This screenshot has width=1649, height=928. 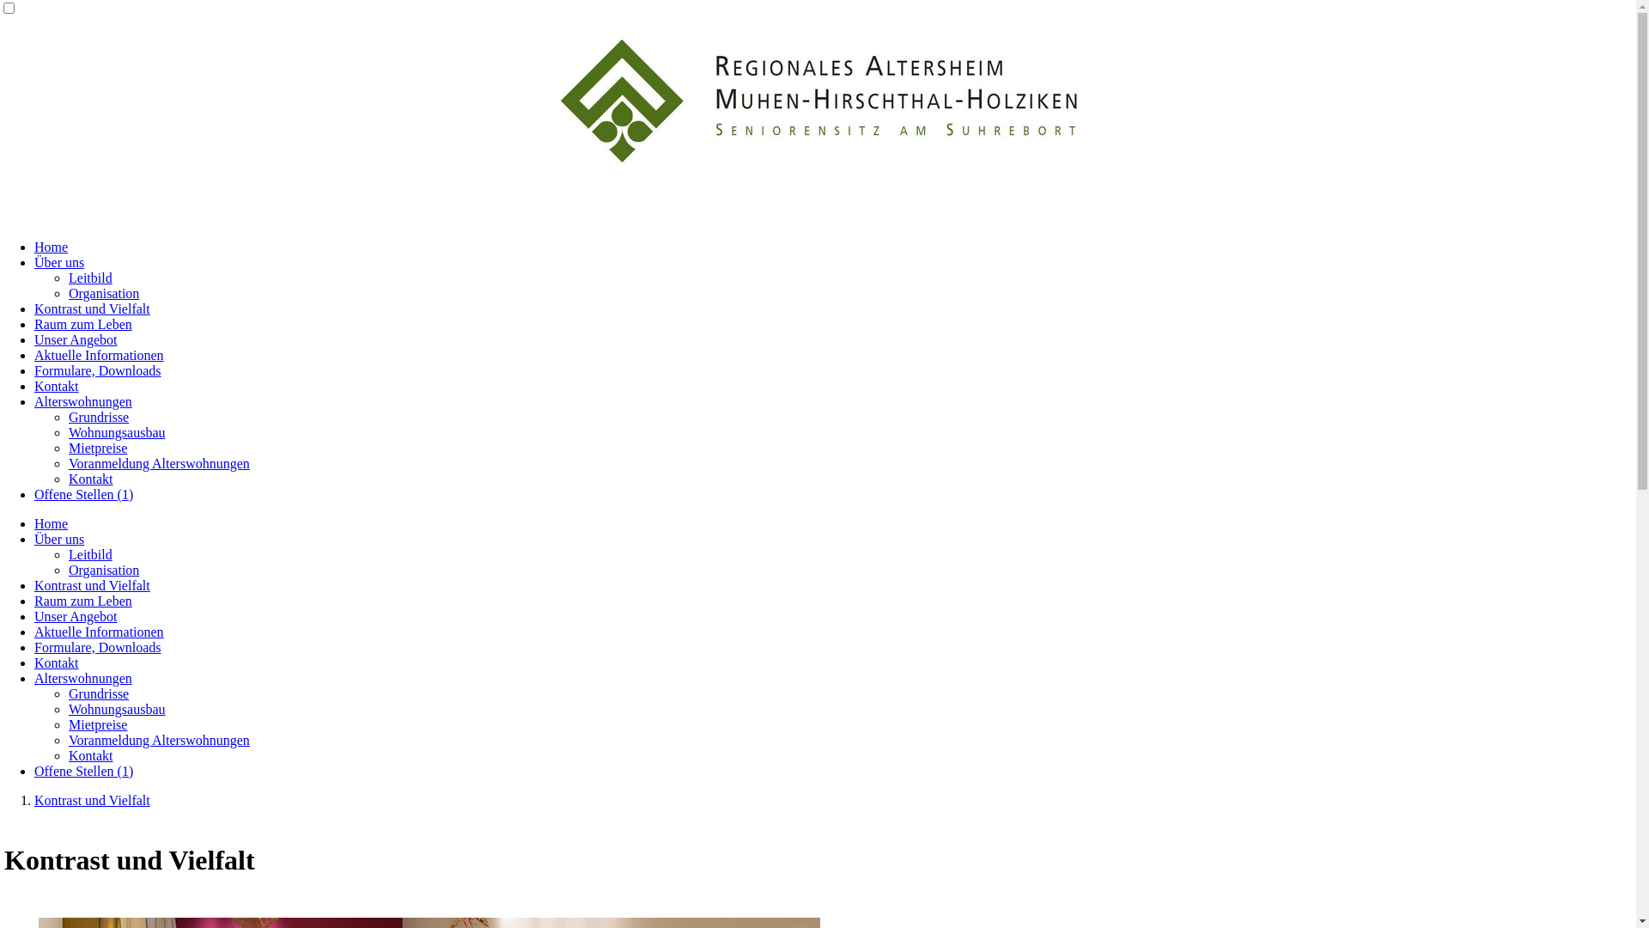 What do you see at coordinates (98, 648) in the screenshot?
I see `Formulare, Downloads` at bounding box center [98, 648].